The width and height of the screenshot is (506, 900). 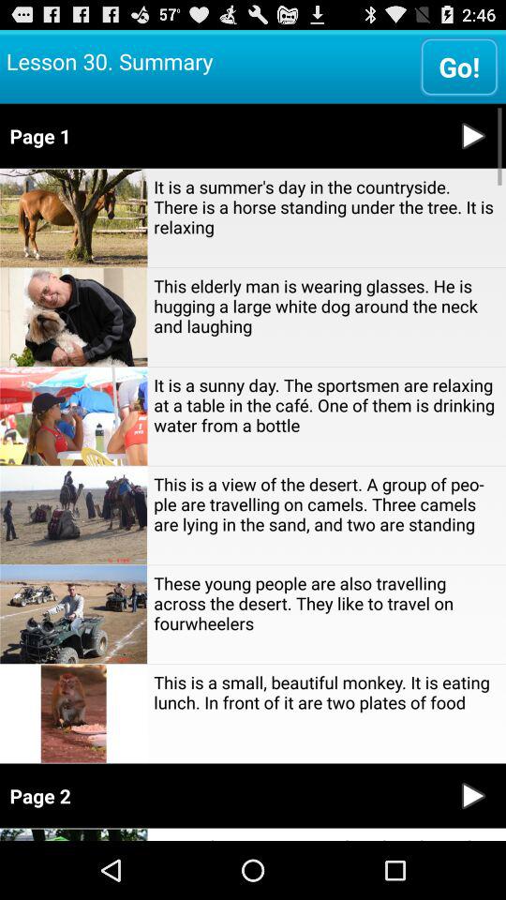 What do you see at coordinates (473, 795) in the screenshot?
I see `play` at bounding box center [473, 795].